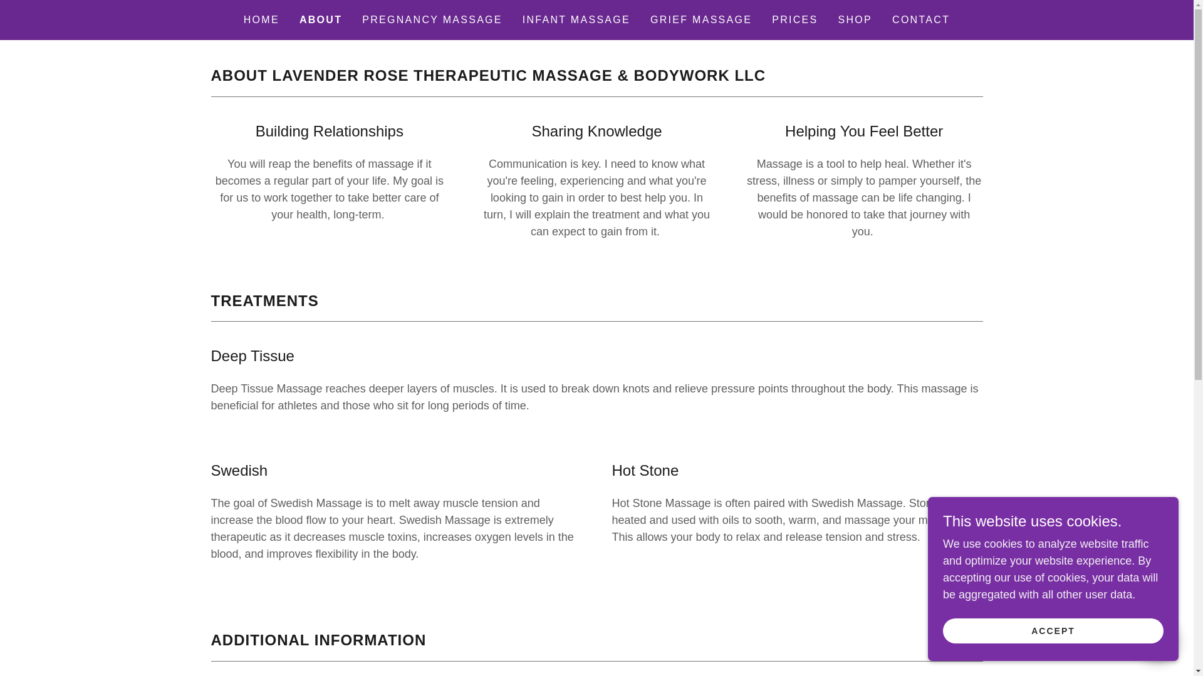 This screenshot has height=676, width=1203. What do you see at coordinates (921, 20) in the screenshot?
I see `CONTACT` at bounding box center [921, 20].